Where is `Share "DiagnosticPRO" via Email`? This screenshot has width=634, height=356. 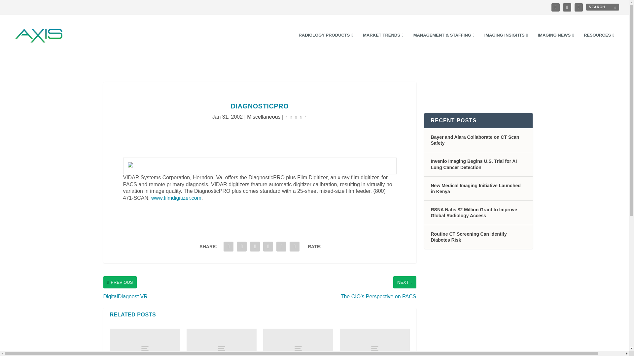 Share "DiagnosticPRO" via Email is located at coordinates (281, 246).